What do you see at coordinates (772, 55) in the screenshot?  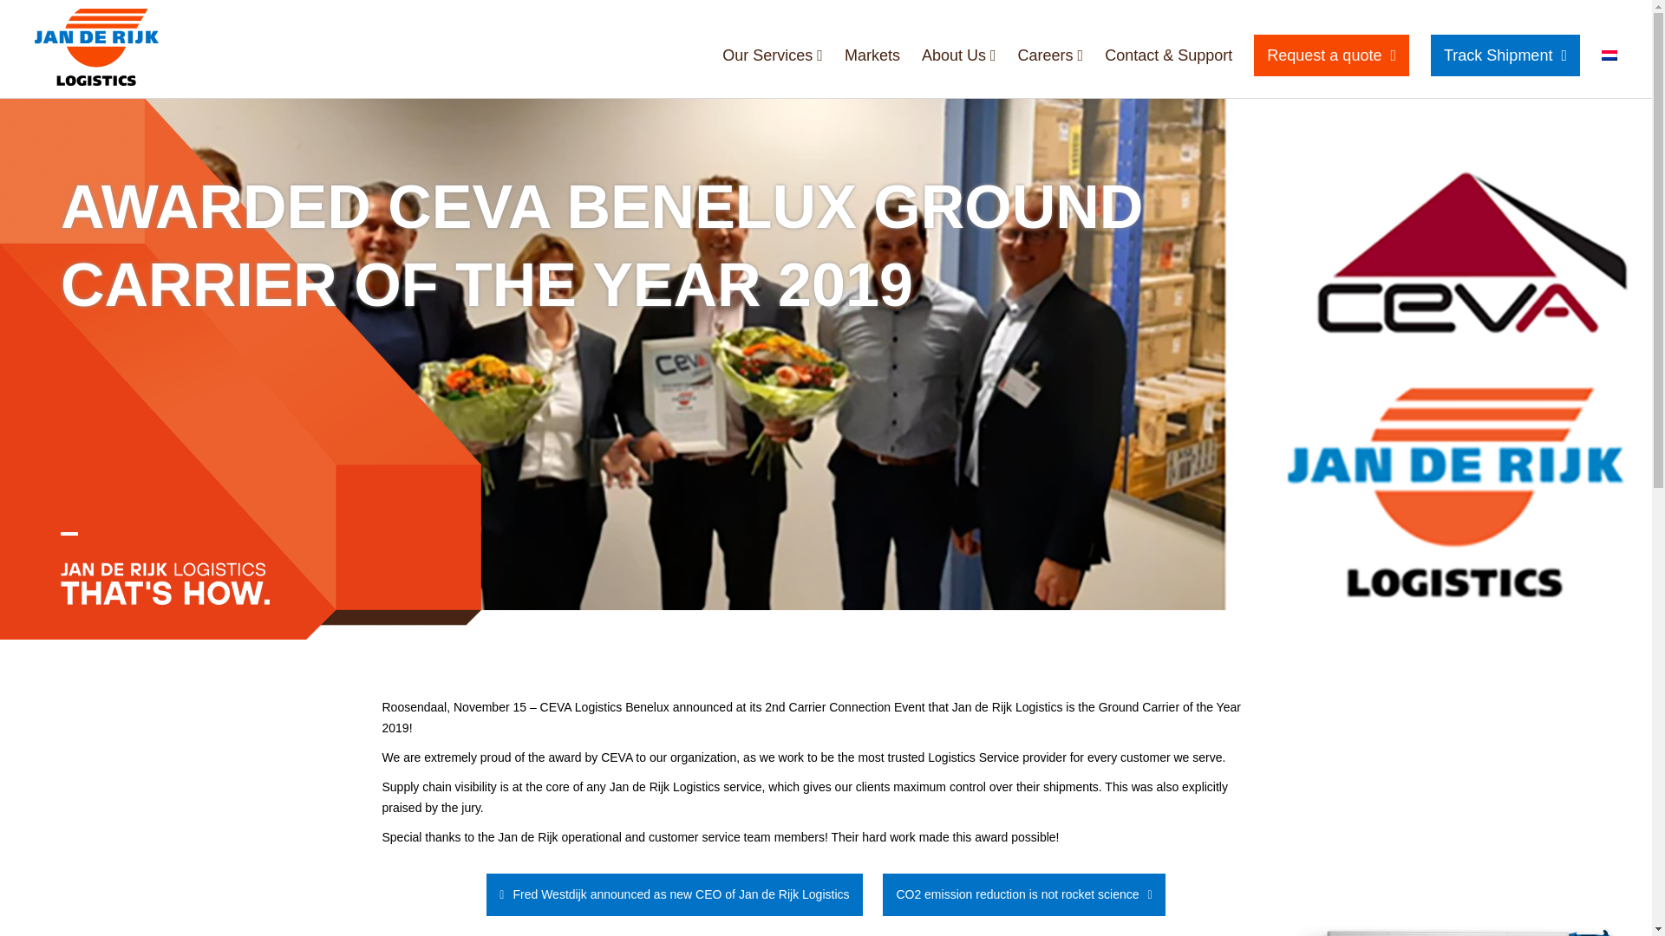 I see `Our Services` at bounding box center [772, 55].